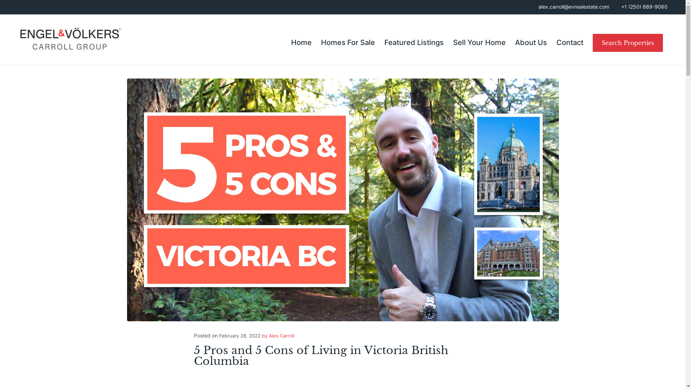 This screenshot has width=691, height=389. I want to click on Alex Carroll, so click(281, 336).